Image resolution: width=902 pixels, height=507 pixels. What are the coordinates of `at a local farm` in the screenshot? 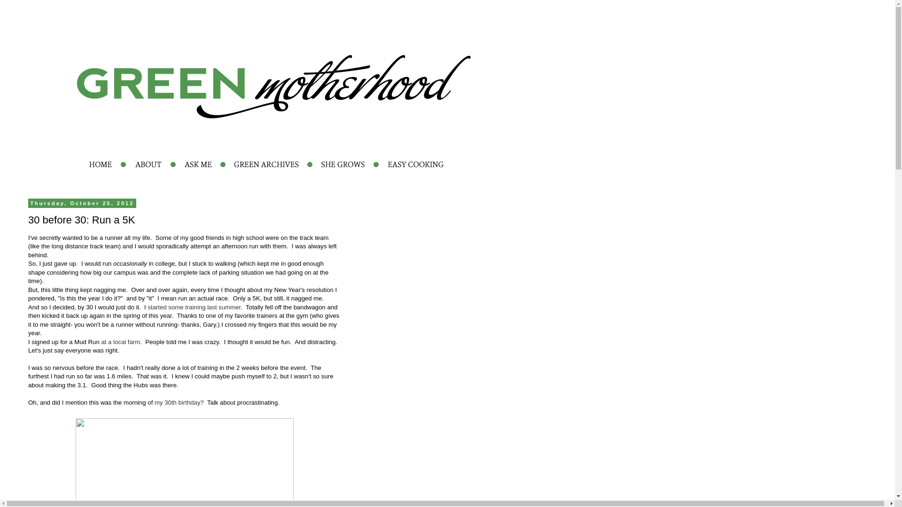 It's located at (120, 342).